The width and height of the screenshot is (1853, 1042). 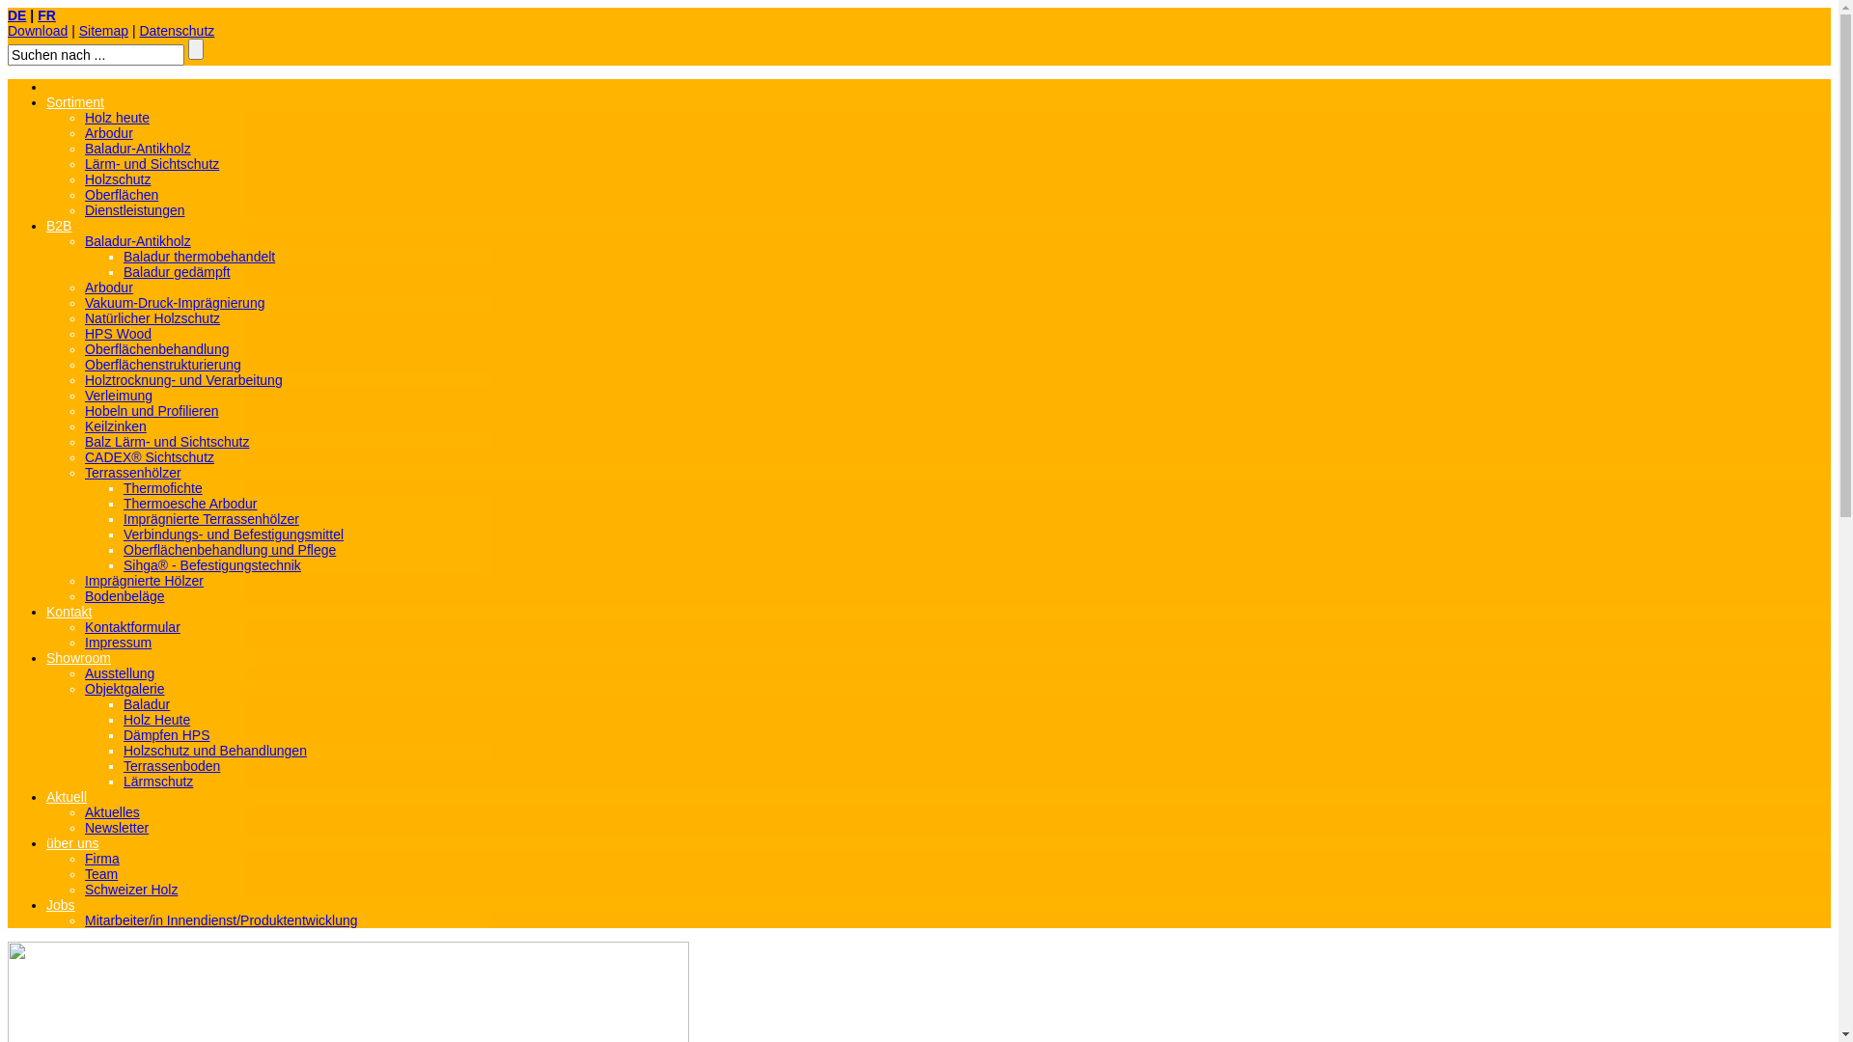 I want to click on DE, so click(x=17, y=15).